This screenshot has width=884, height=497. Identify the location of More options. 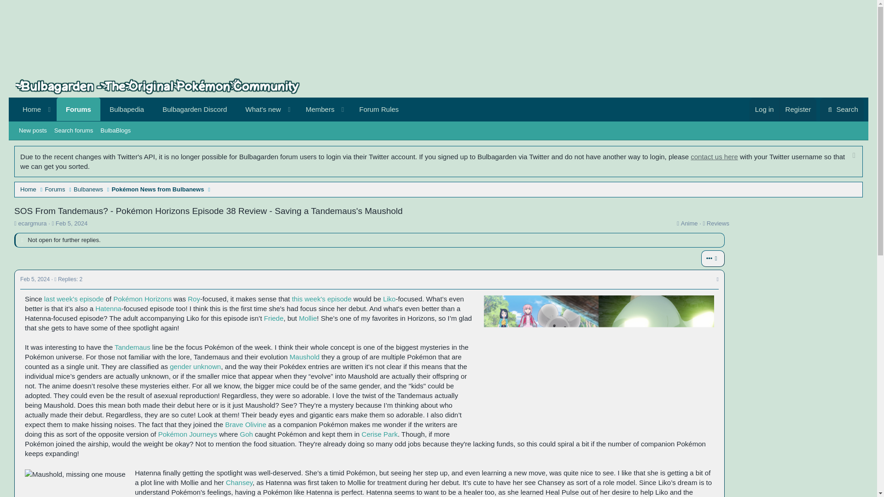
(713, 259).